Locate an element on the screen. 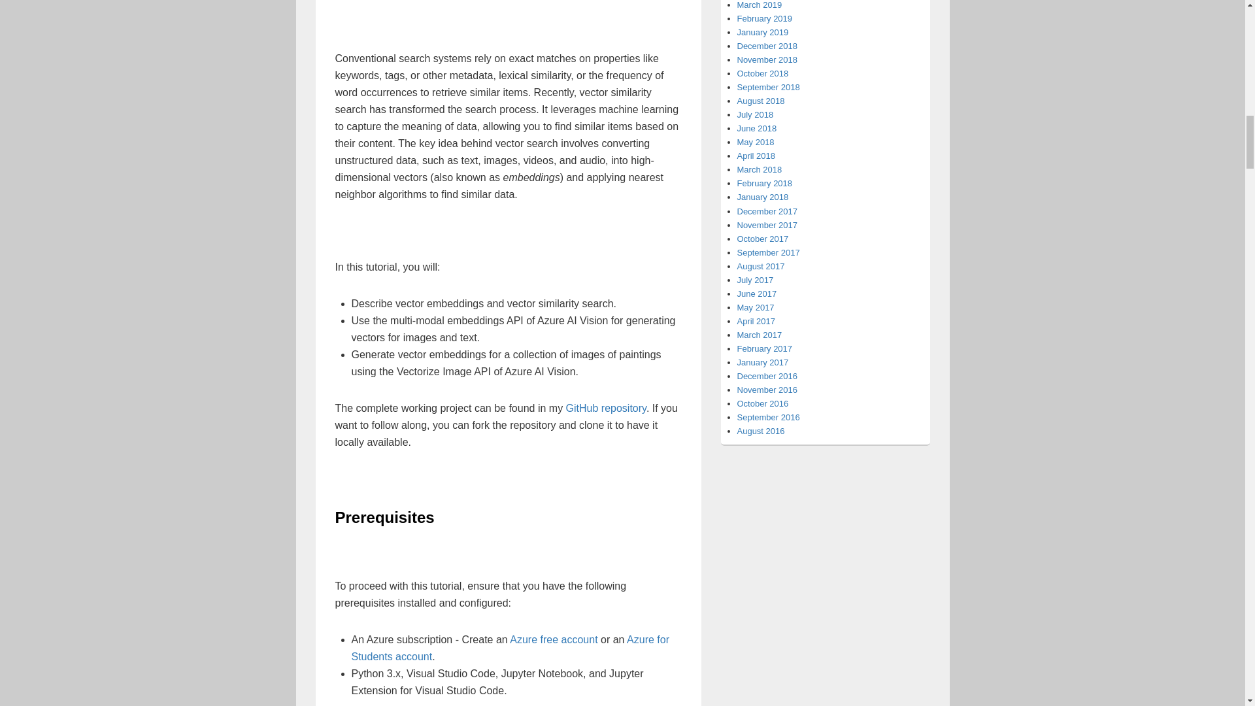 The image size is (1255, 706). GitHub repository is located at coordinates (605, 408).